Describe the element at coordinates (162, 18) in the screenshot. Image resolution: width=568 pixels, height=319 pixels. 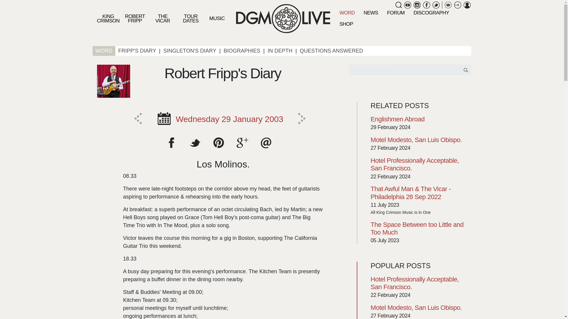
I see `THE VICAR` at that location.